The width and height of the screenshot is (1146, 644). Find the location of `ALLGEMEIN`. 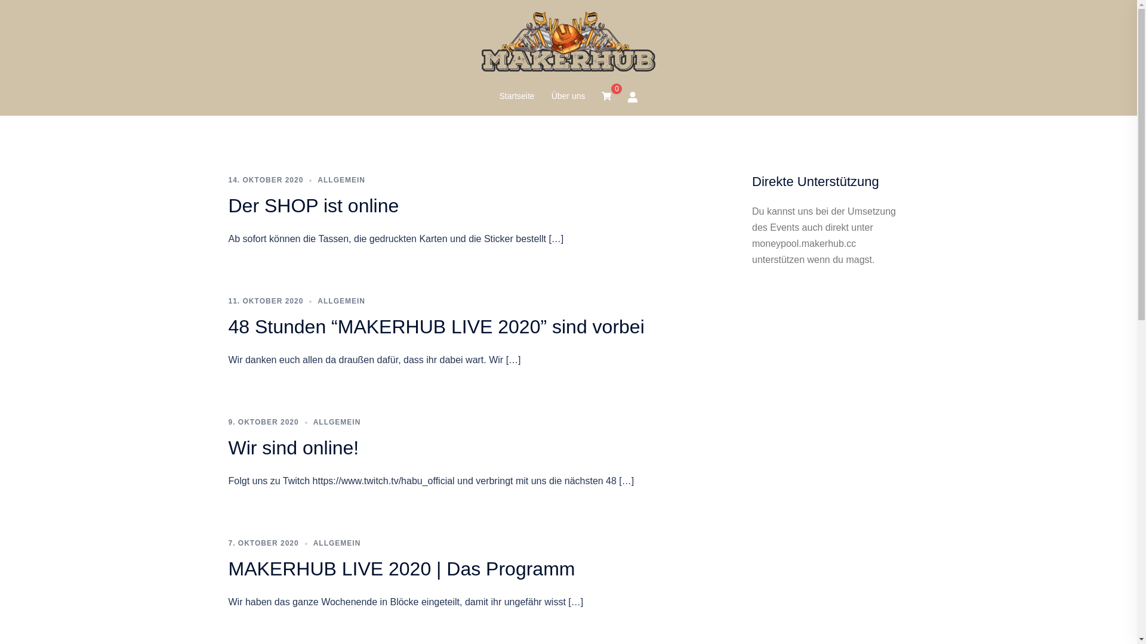

ALLGEMEIN is located at coordinates (341, 301).